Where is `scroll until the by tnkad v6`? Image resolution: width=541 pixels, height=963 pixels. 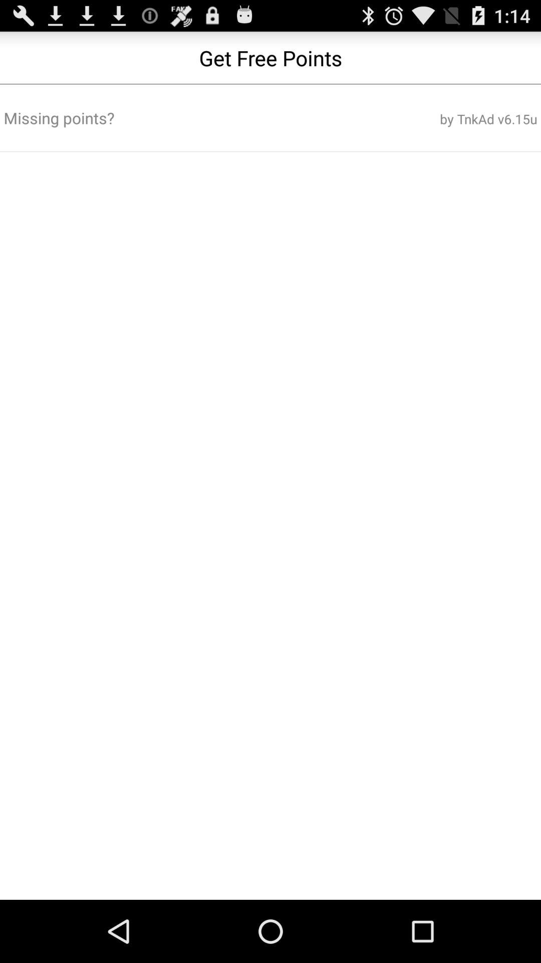
scroll until the by tnkad v6 is located at coordinates (447, 119).